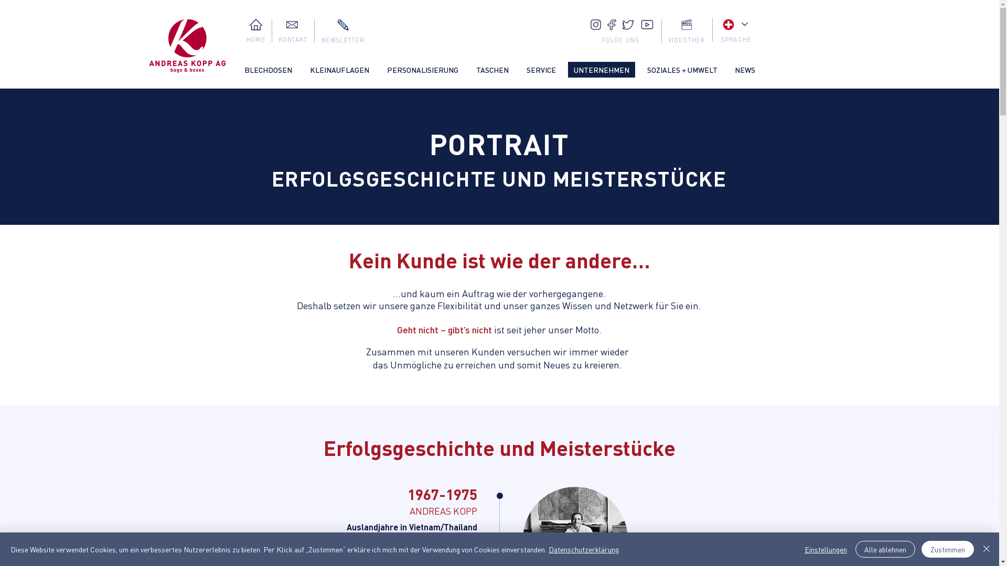 The width and height of the screenshot is (1007, 566). Describe the element at coordinates (628, 25) in the screenshot. I see `Twitter` at that location.